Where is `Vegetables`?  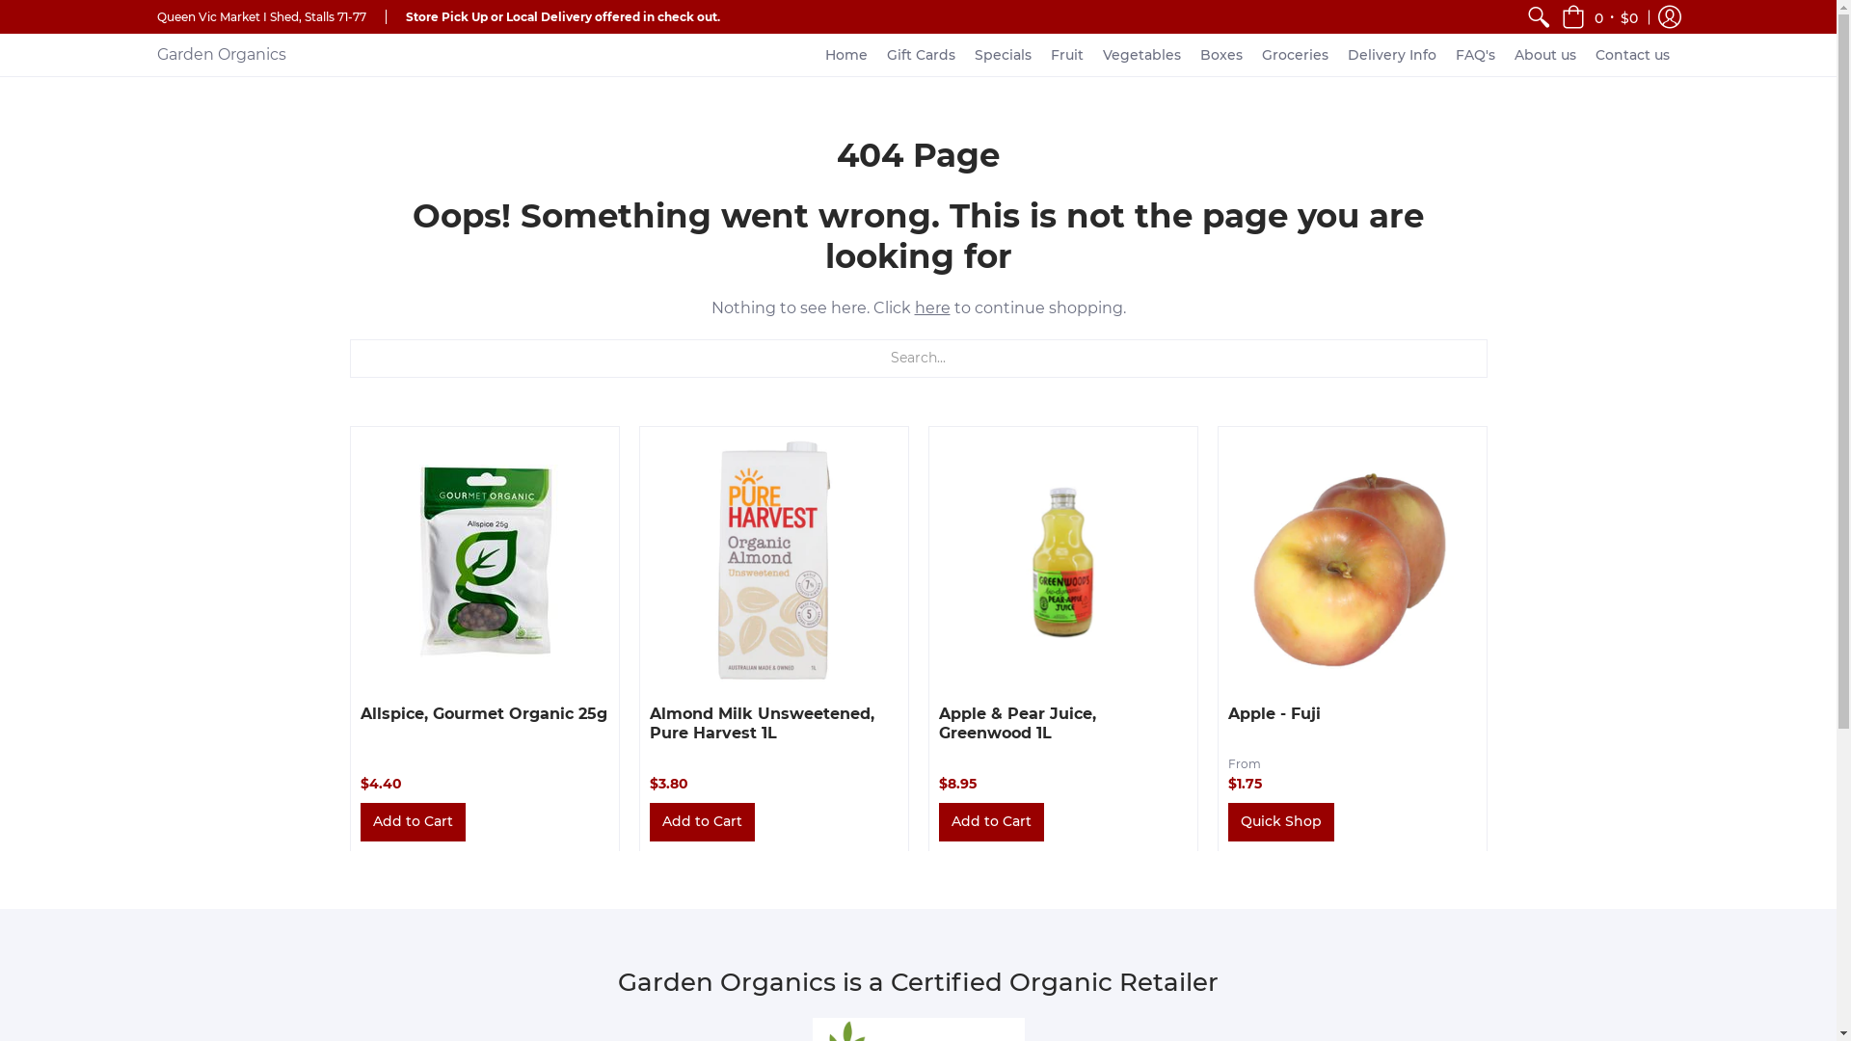
Vegetables is located at coordinates (1141, 55).